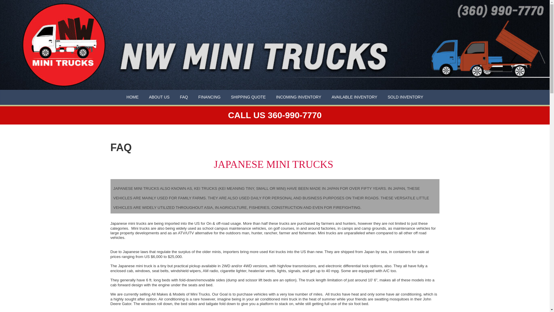 The height and width of the screenshot is (312, 554). What do you see at coordinates (405, 97) in the screenshot?
I see `SOLD INVENTORY` at bounding box center [405, 97].